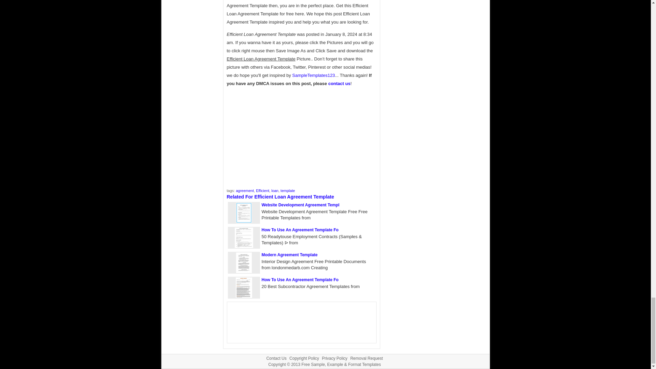 Image resolution: width=656 pixels, height=369 pixels. What do you see at coordinates (290, 255) in the screenshot?
I see `Modern Agreement Template` at bounding box center [290, 255].